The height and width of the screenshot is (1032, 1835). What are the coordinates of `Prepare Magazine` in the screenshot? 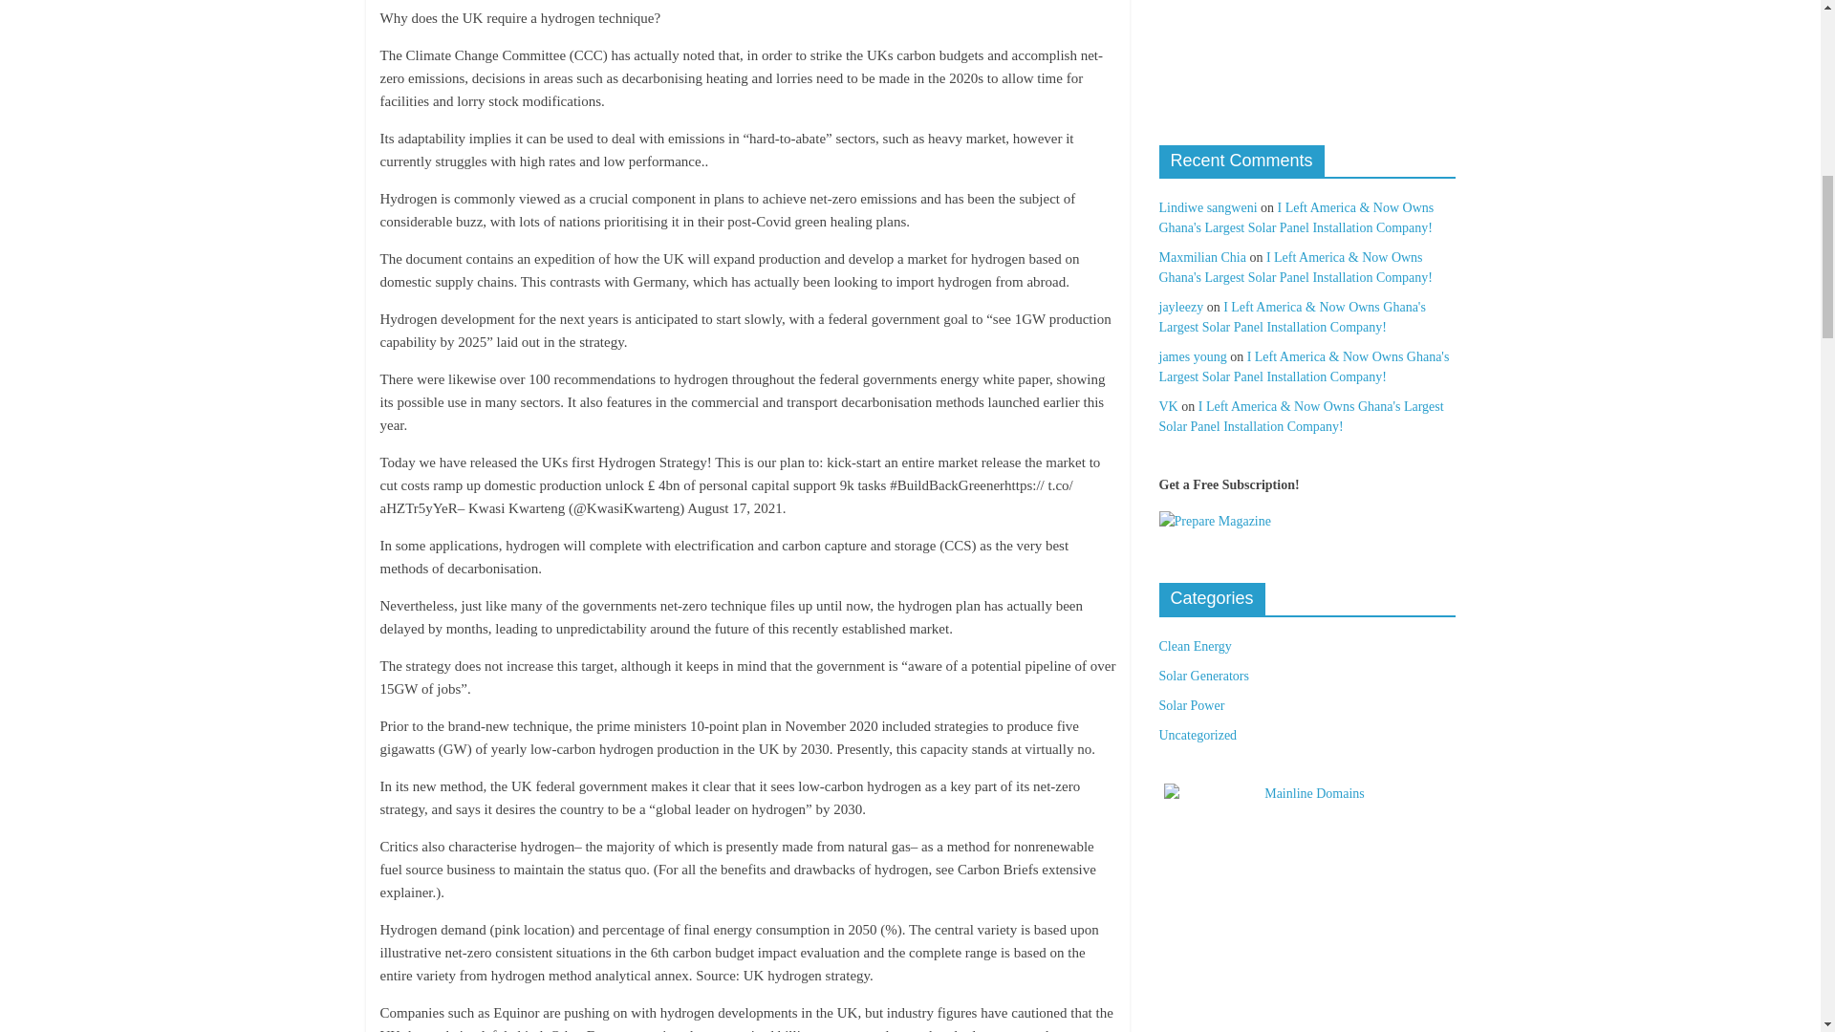 It's located at (1214, 522).